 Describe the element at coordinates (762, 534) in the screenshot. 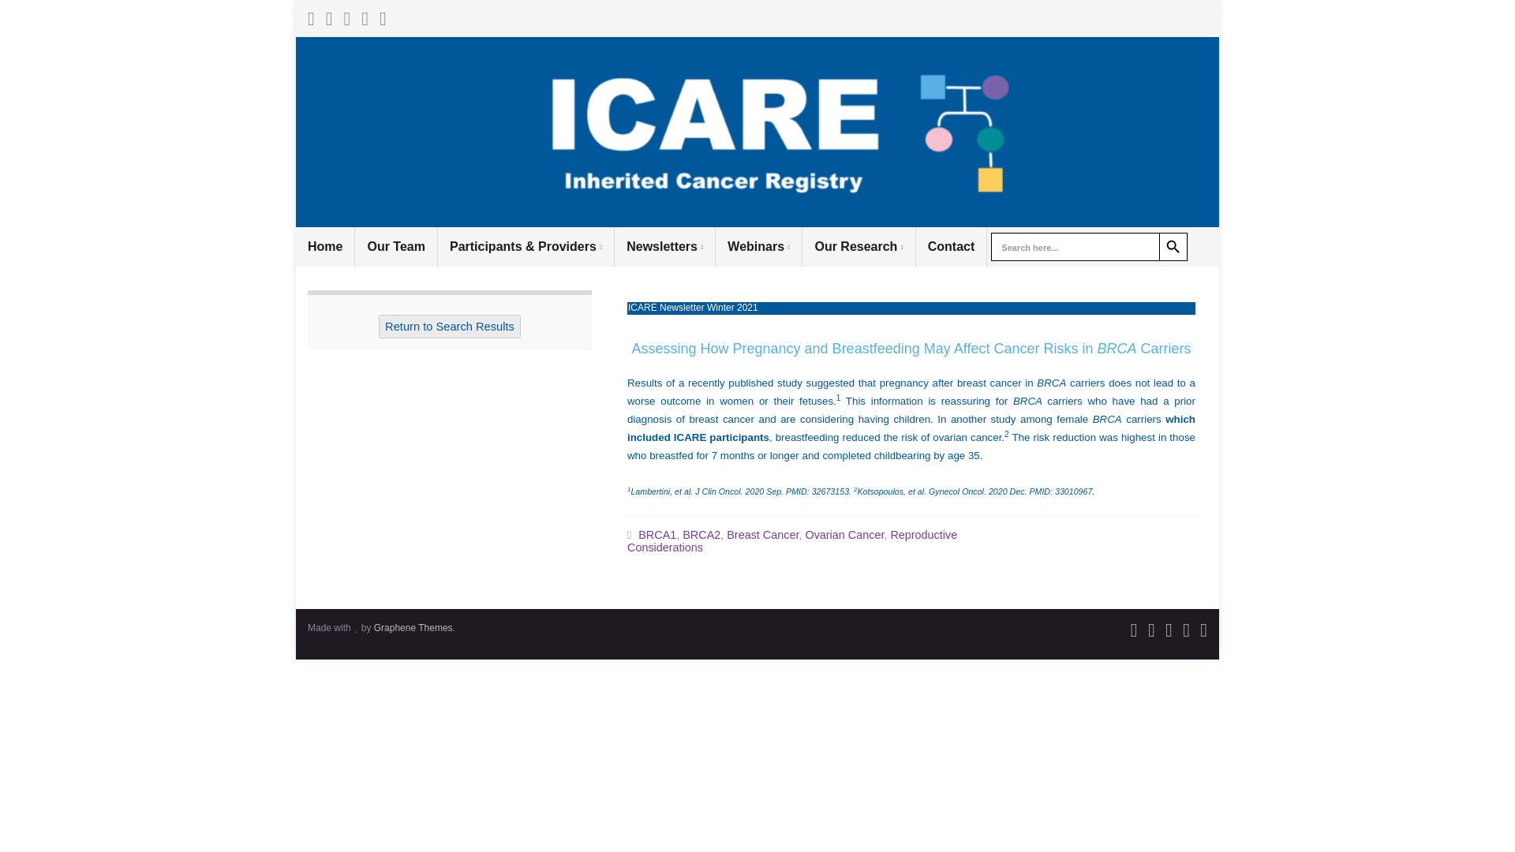

I see `Breast Cancer` at that location.